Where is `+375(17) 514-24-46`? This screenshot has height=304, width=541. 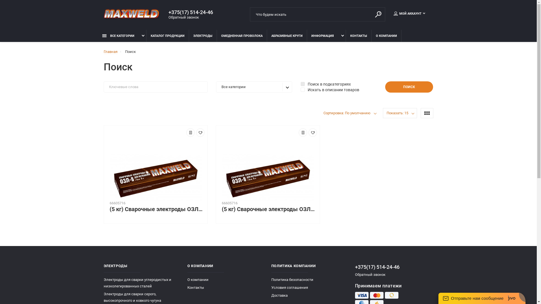 +375(17) 514-24-46 is located at coordinates (394, 267).